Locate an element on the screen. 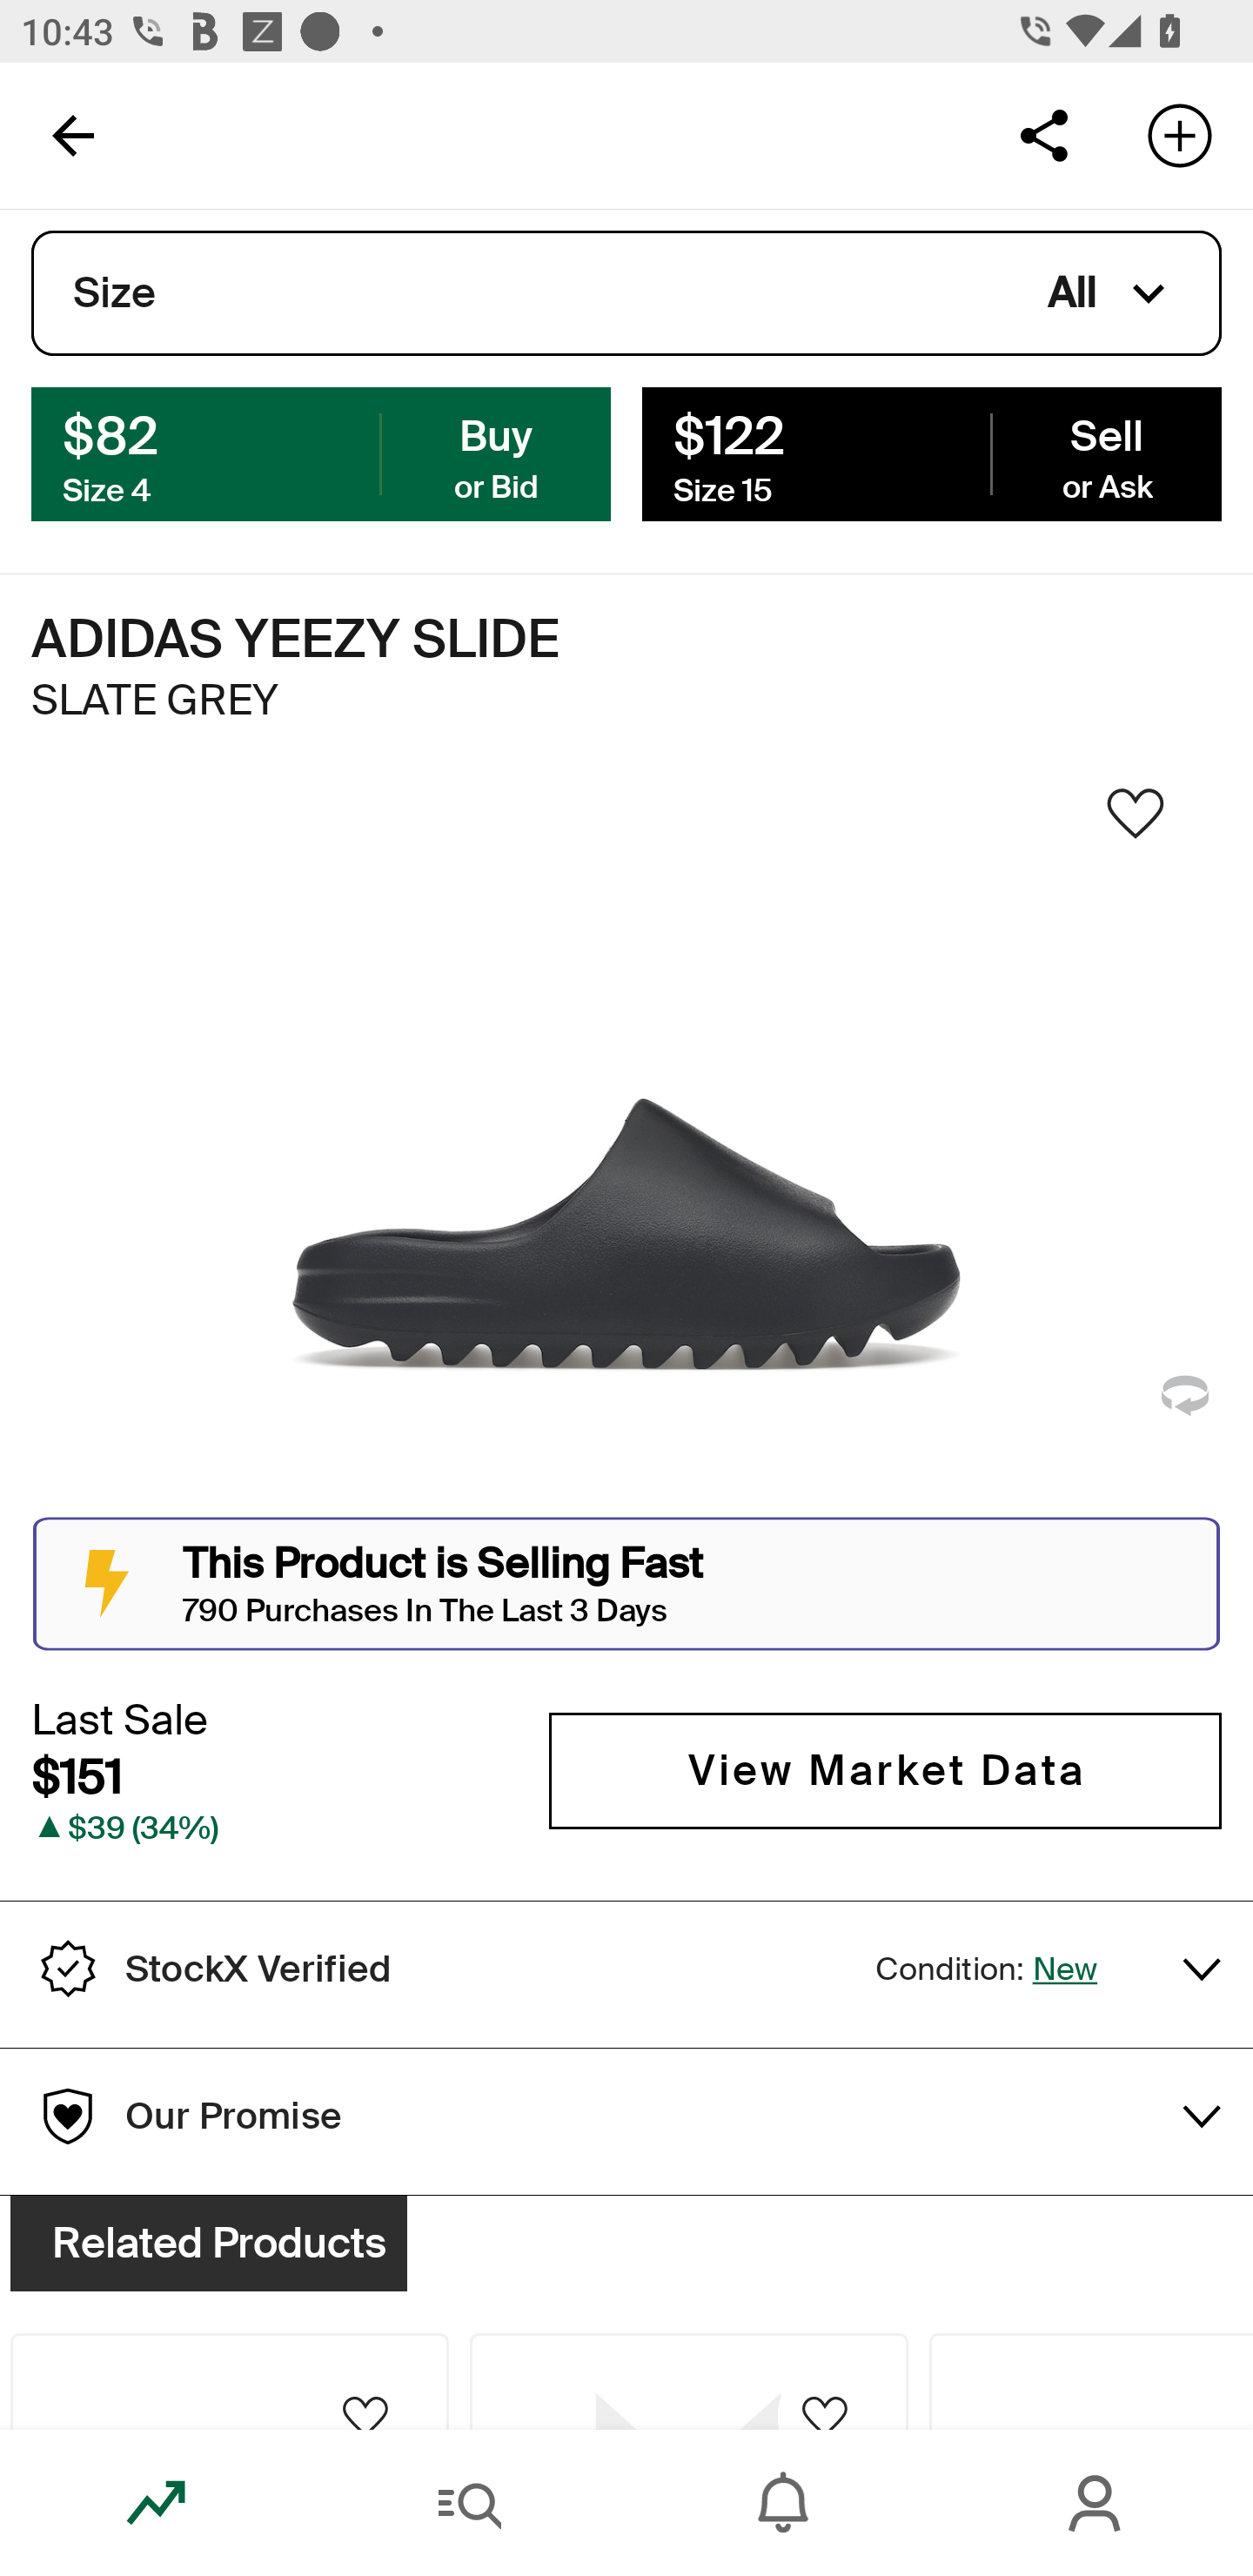 This screenshot has width=1253, height=2576. Add is located at coordinates (1180, 134).